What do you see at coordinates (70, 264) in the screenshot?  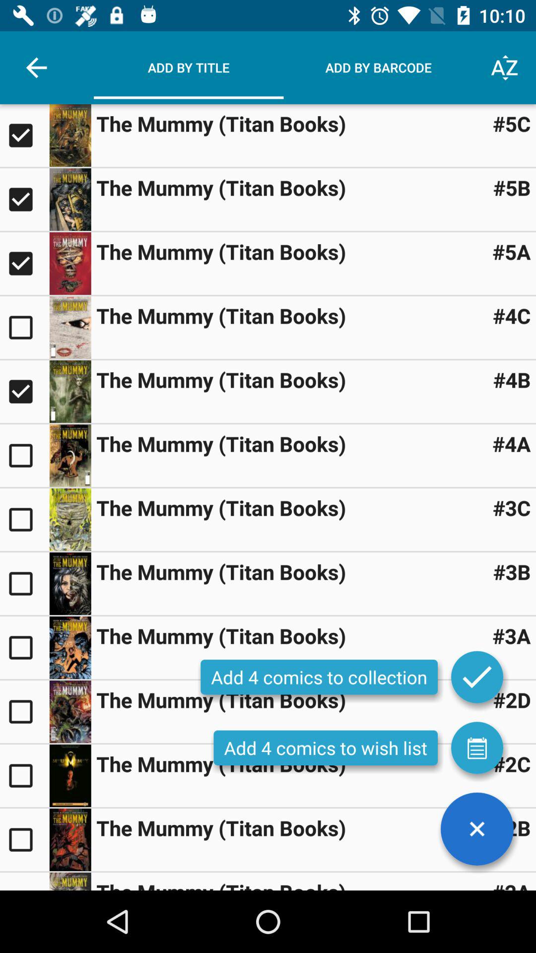 I see `pic this` at bounding box center [70, 264].